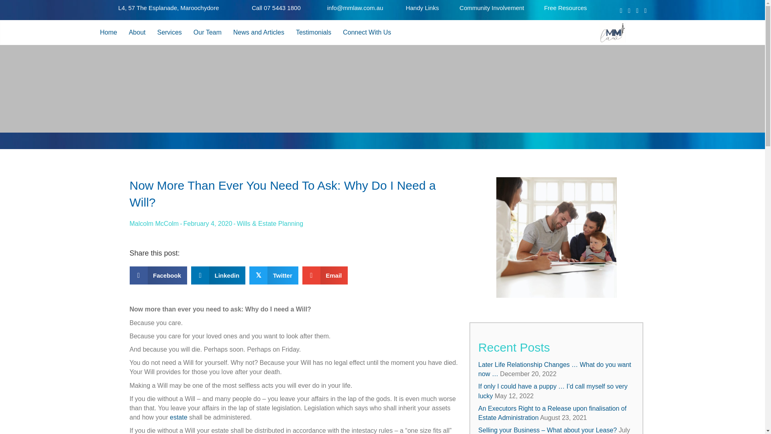  What do you see at coordinates (557, 237) in the screenshot?
I see `MML-BlogFeb20WhydoIneedaWill-640x640` at bounding box center [557, 237].